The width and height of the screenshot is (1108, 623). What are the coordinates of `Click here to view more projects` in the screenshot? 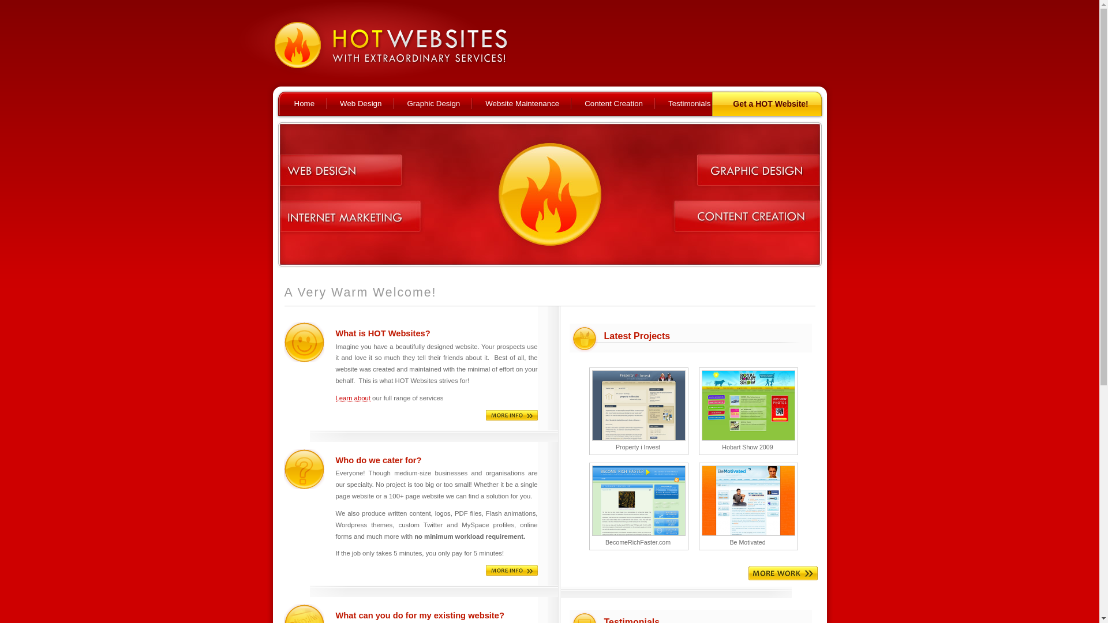 It's located at (783, 573).